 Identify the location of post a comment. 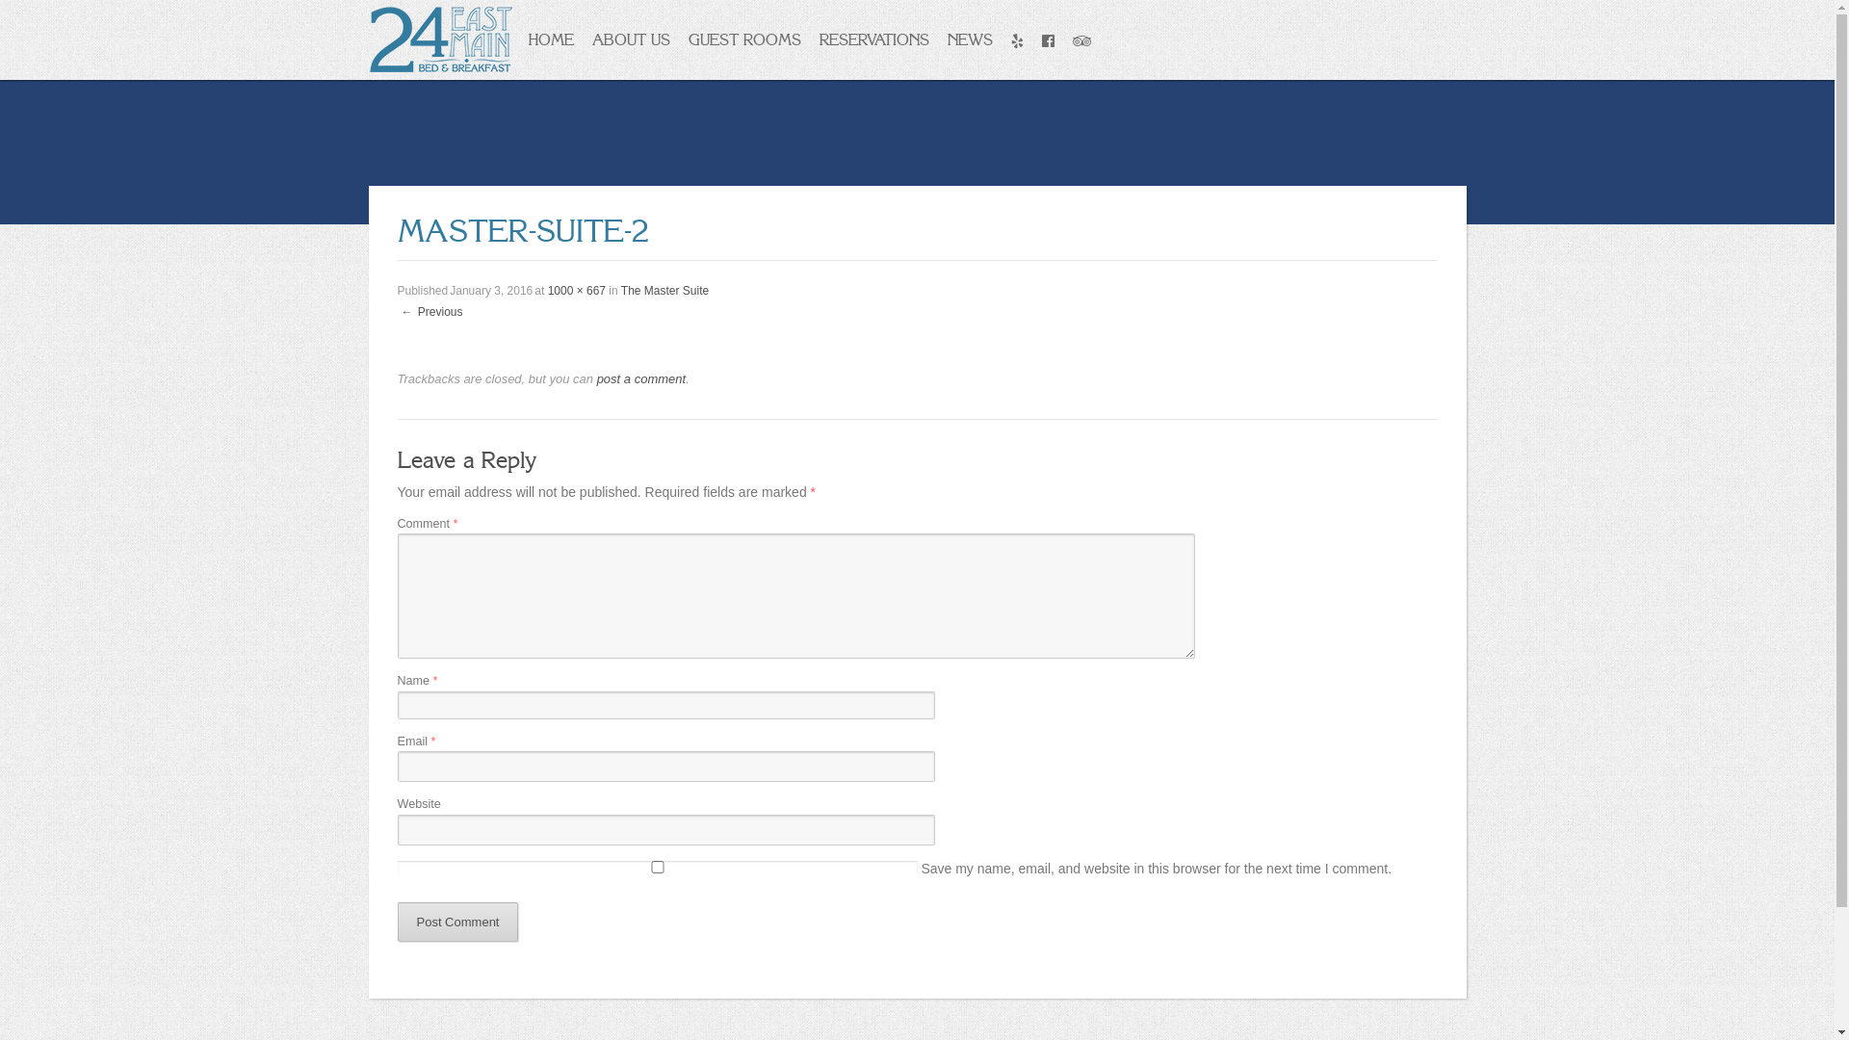
(641, 379).